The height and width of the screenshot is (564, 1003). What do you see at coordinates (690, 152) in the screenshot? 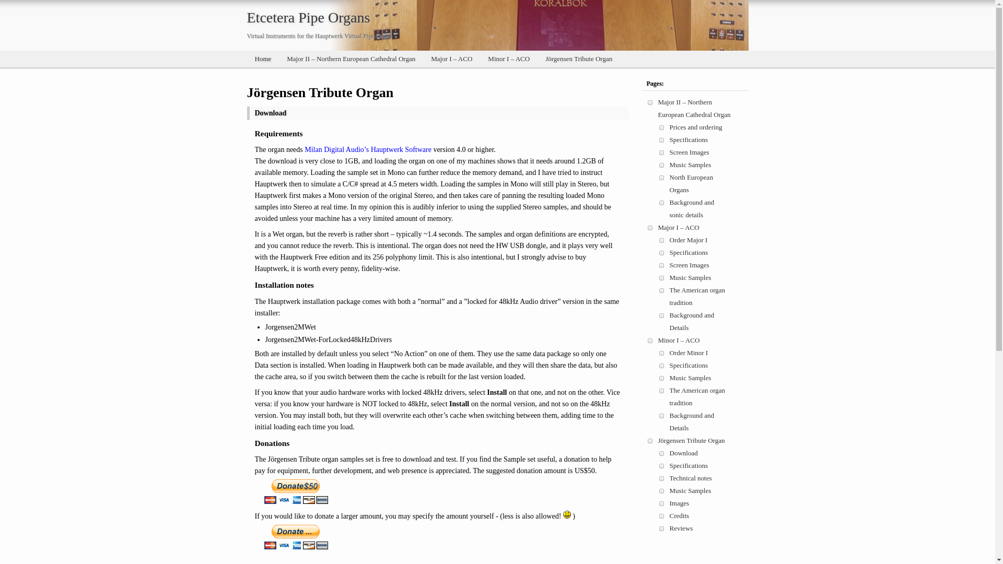
I see `Screen Images` at bounding box center [690, 152].